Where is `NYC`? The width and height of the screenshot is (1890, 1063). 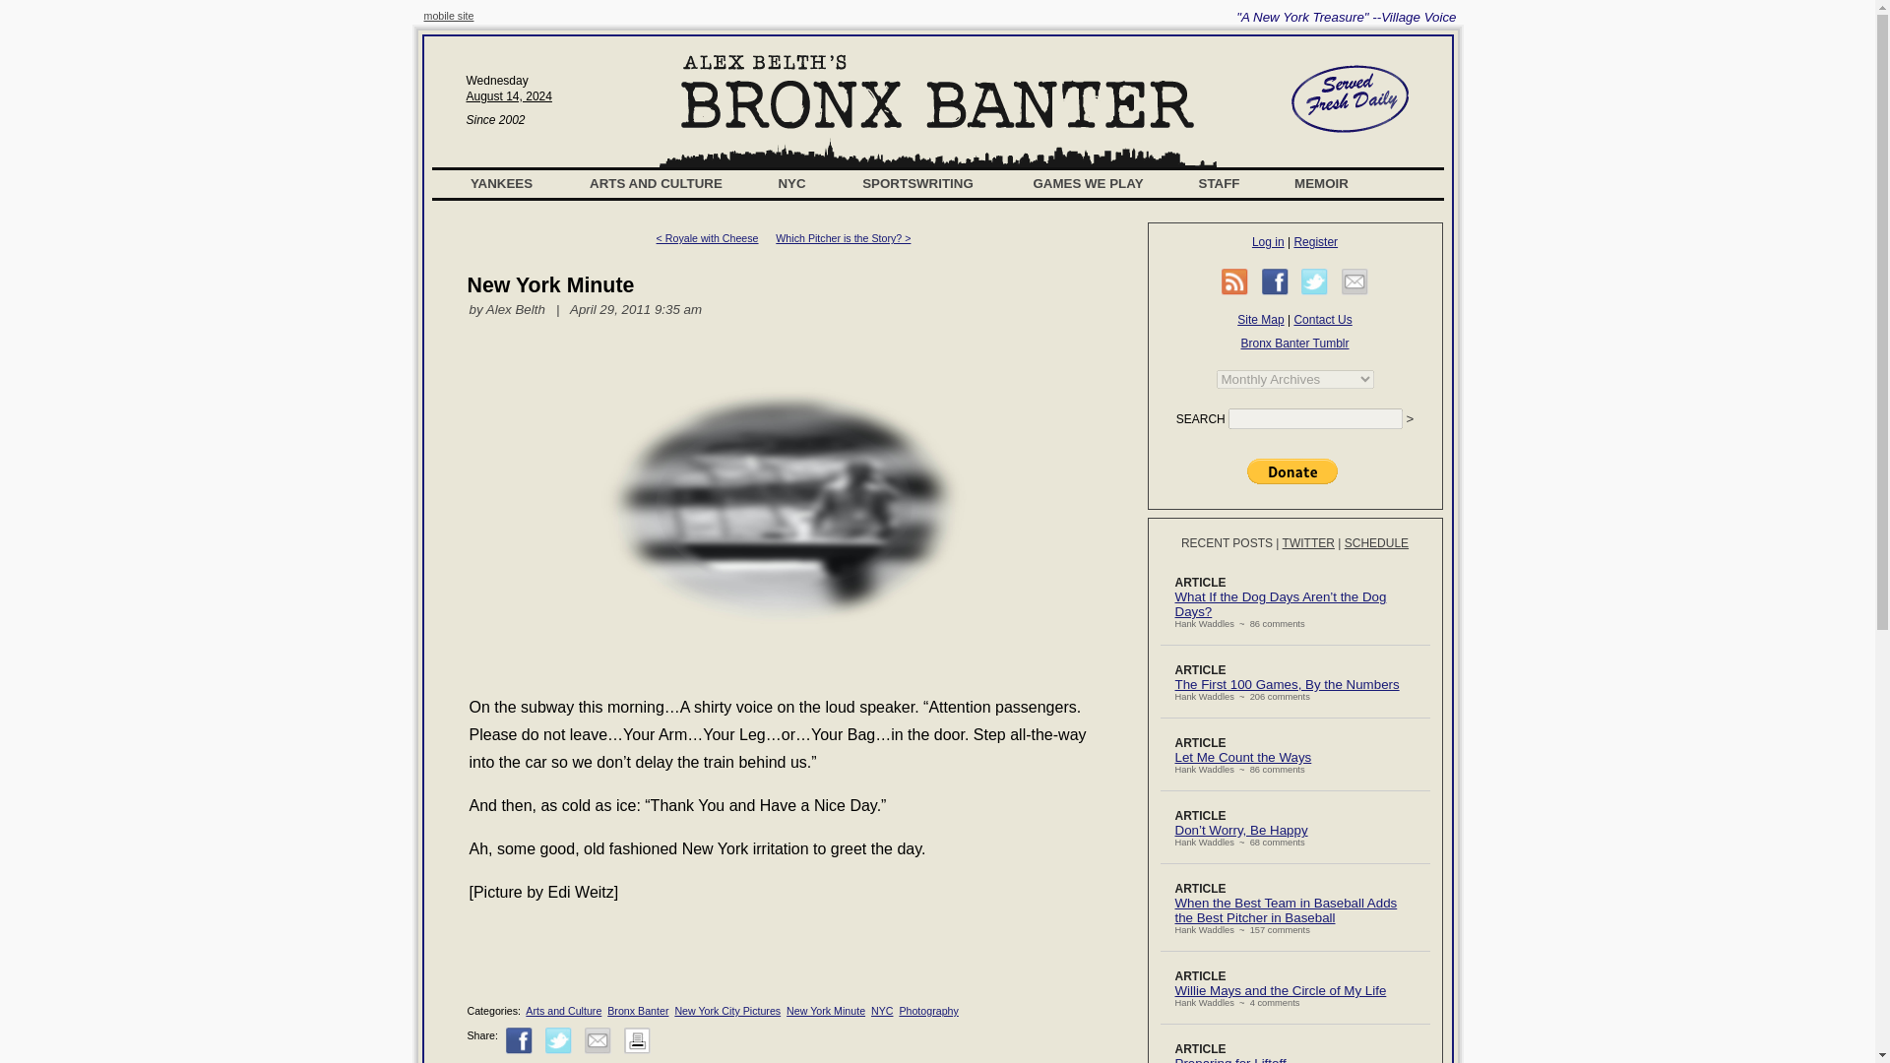 NYC is located at coordinates (792, 183).